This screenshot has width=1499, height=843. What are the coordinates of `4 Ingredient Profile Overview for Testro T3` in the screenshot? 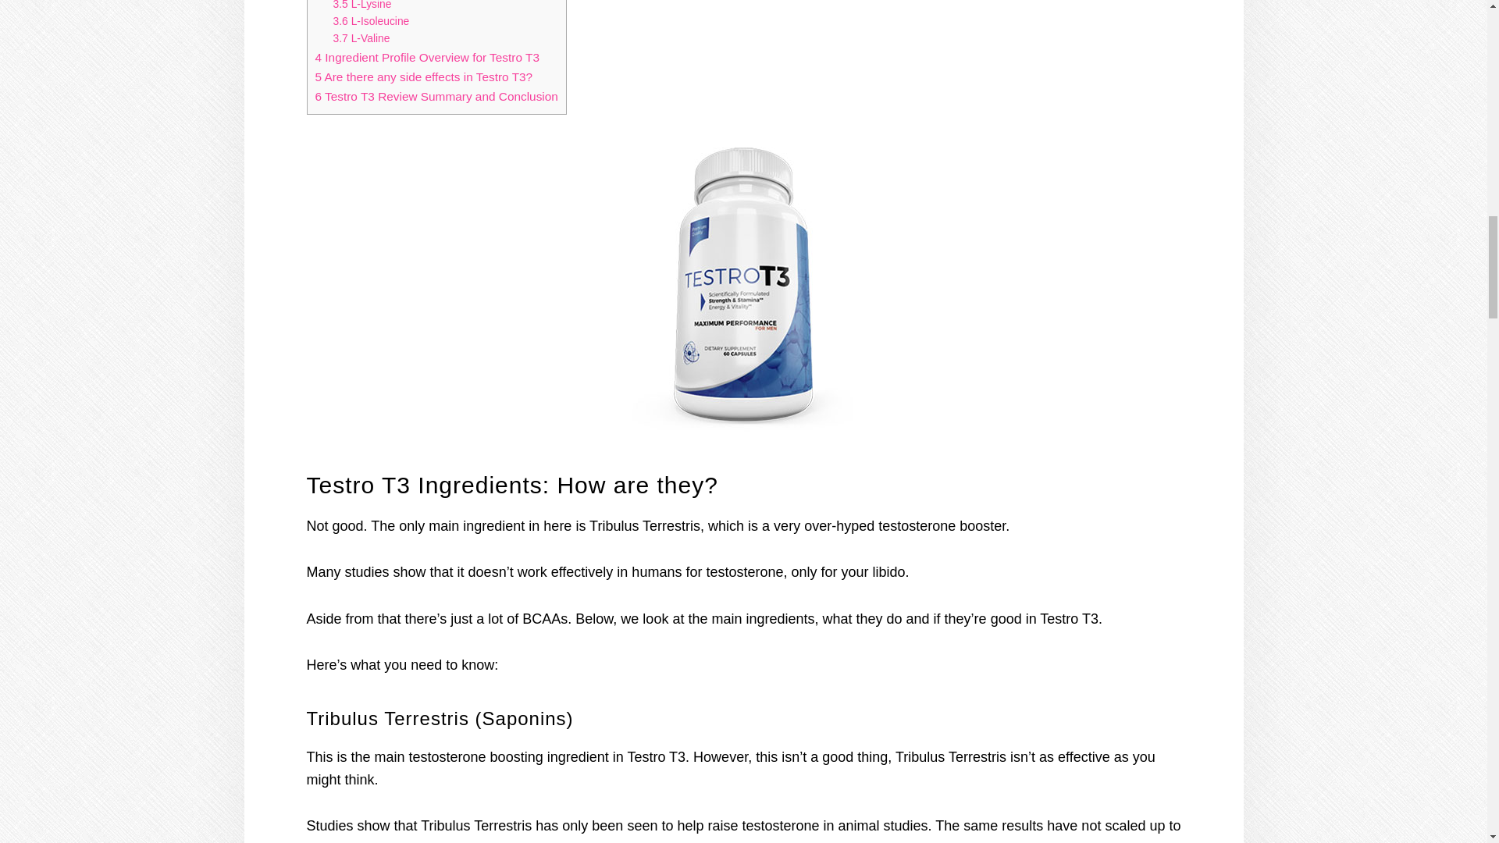 It's located at (427, 57).